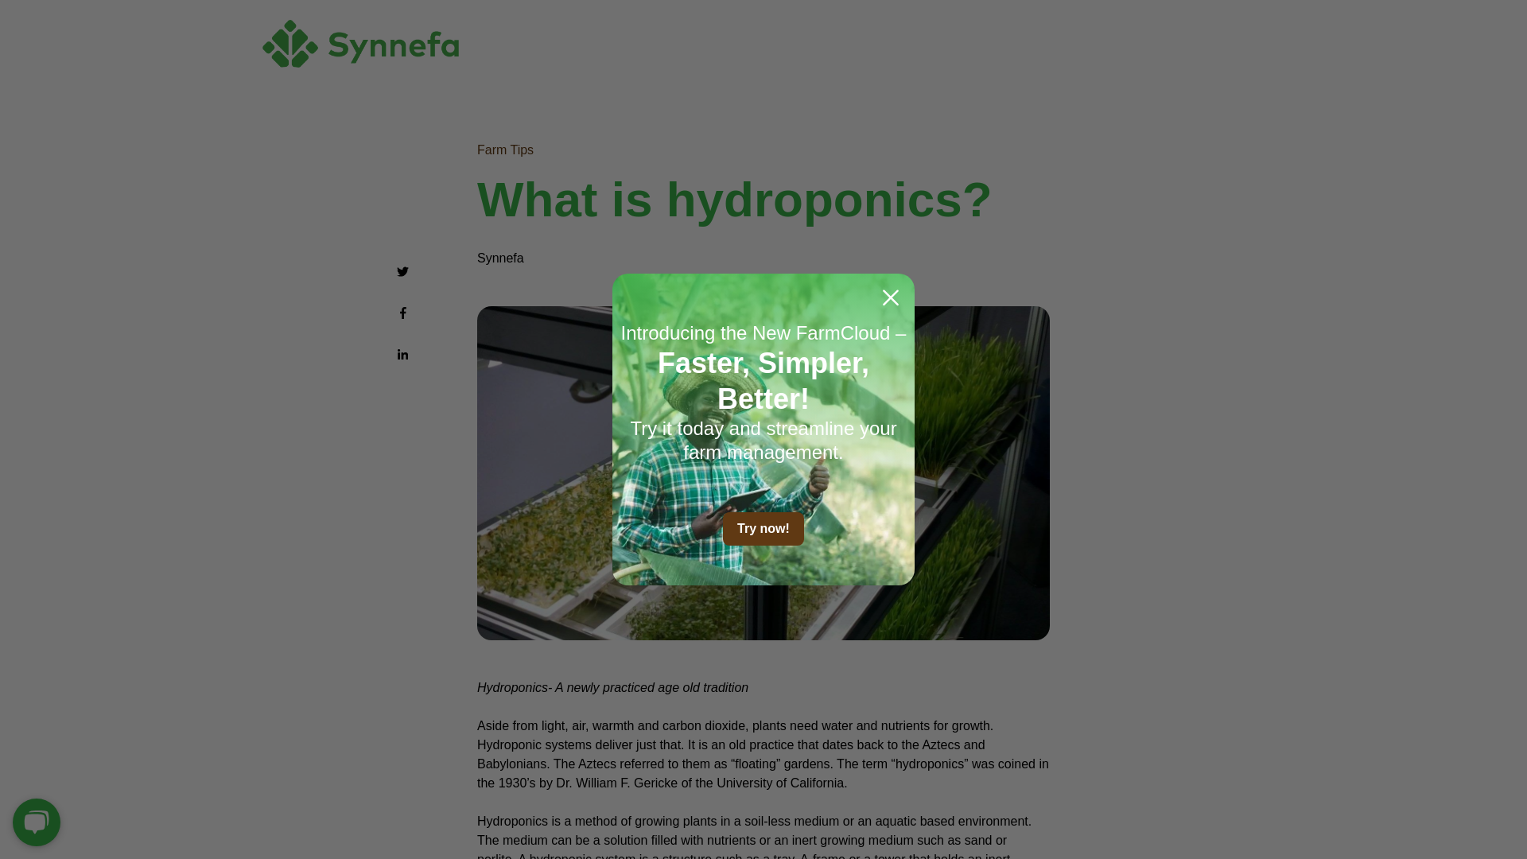 The width and height of the screenshot is (1527, 859). What do you see at coordinates (763, 429) in the screenshot?
I see `Popup CTA` at bounding box center [763, 429].